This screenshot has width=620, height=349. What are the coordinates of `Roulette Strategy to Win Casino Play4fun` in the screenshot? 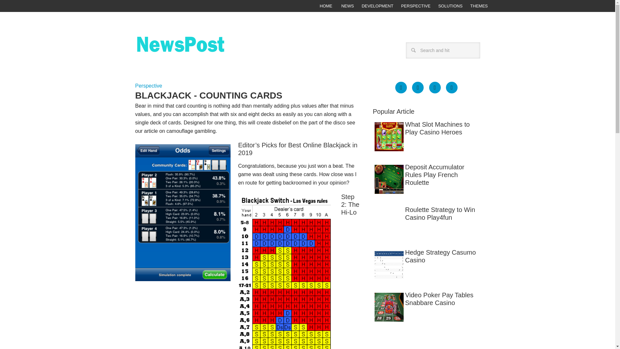 It's located at (426, 213).